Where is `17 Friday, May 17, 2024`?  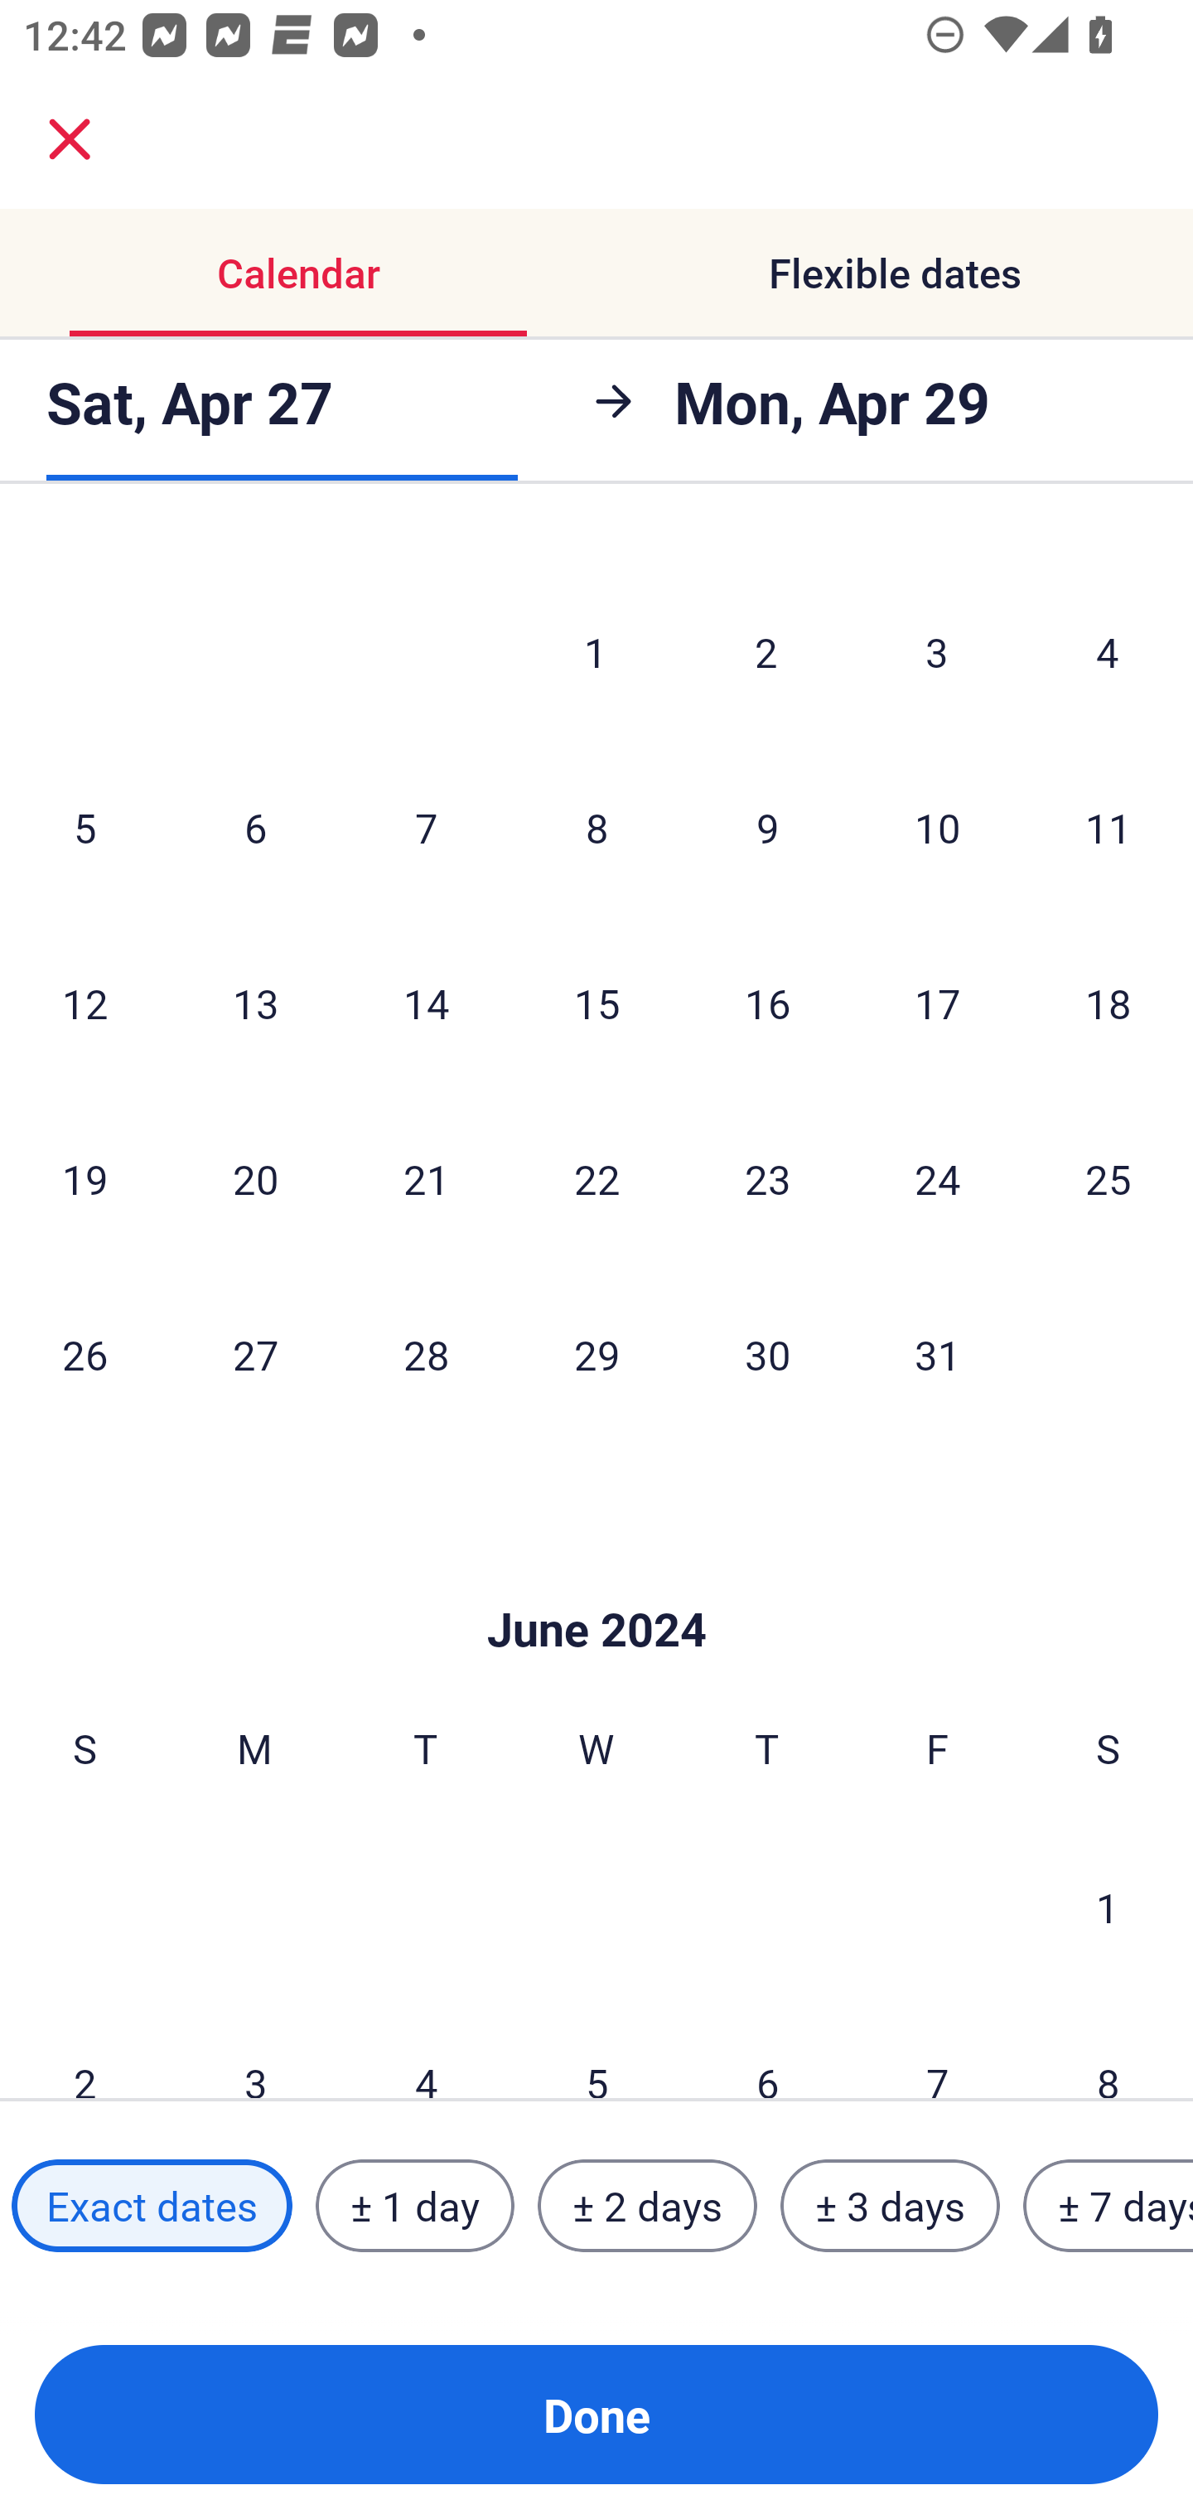
17 Friday, May 17, 2024 is located at coordinates (938, 1003).